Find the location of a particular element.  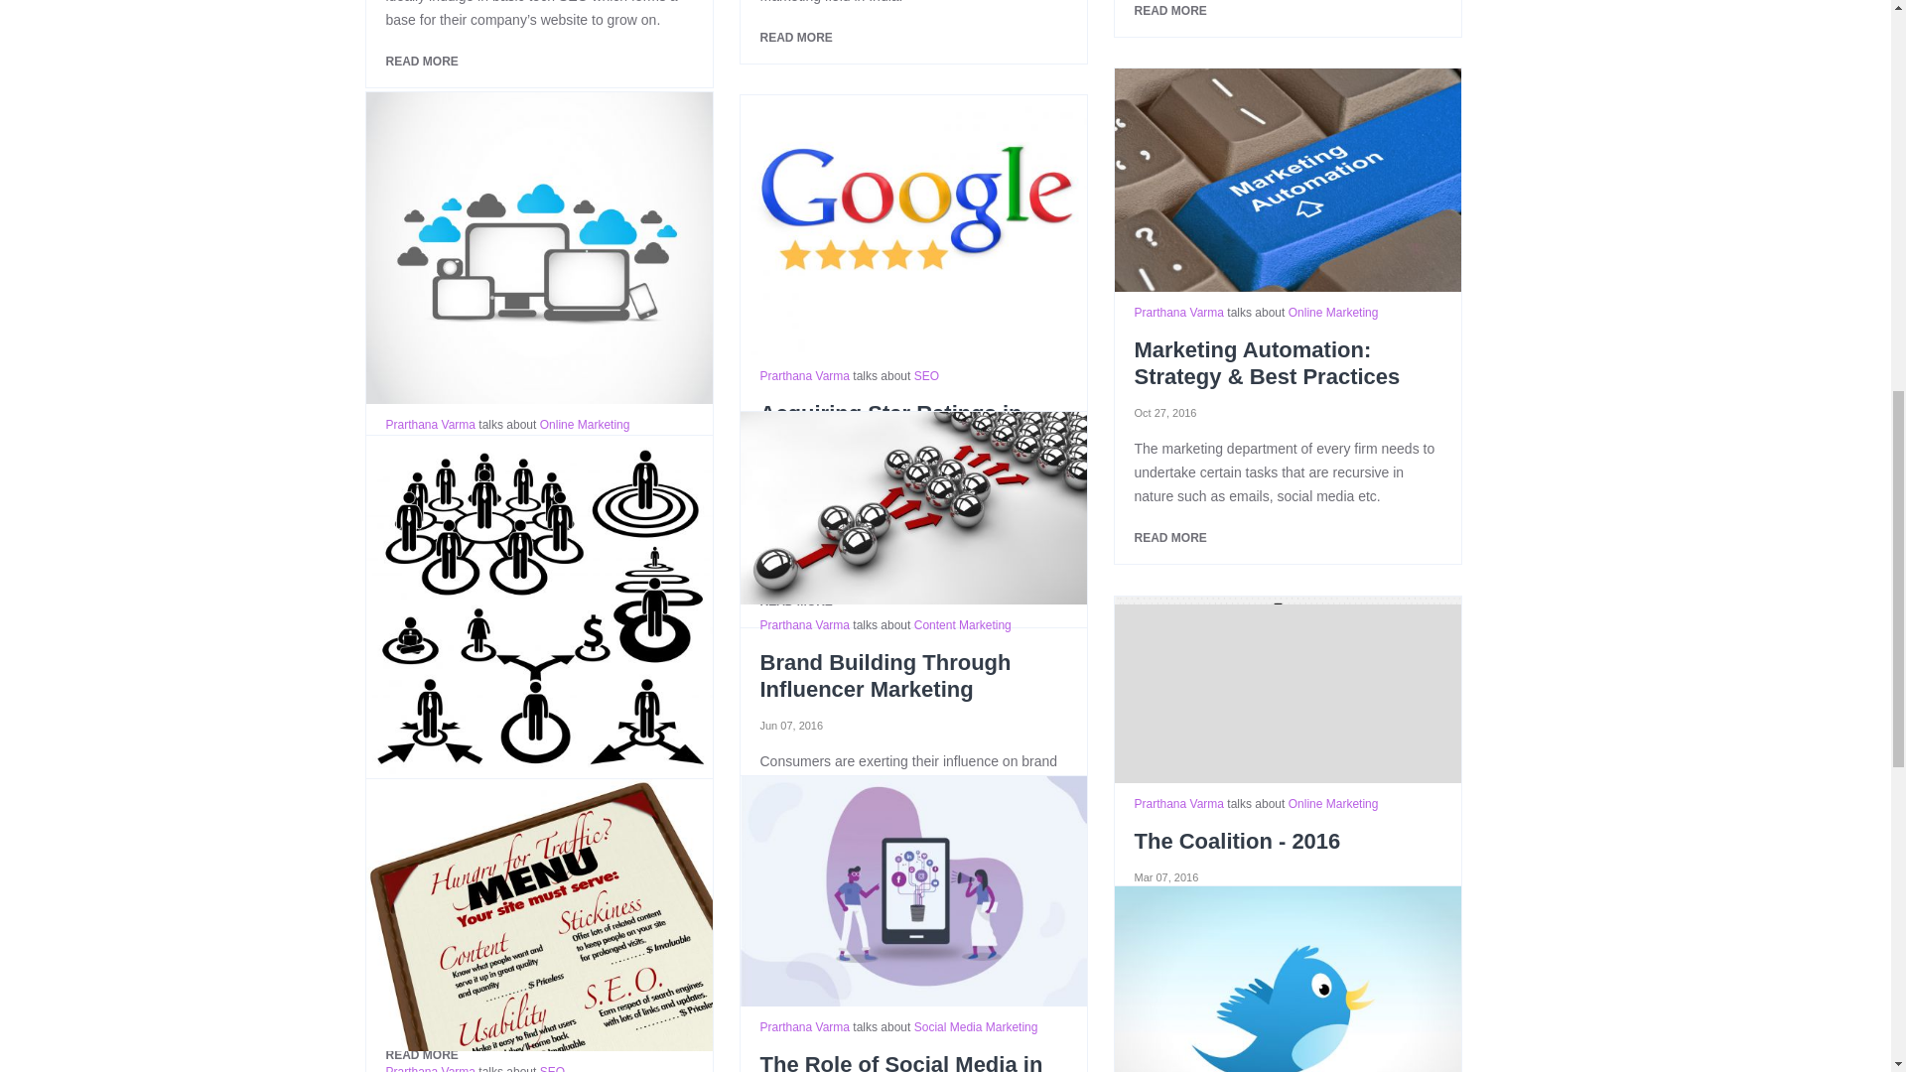

The Coalition - 2016 is located at coordinates (1287, 689).